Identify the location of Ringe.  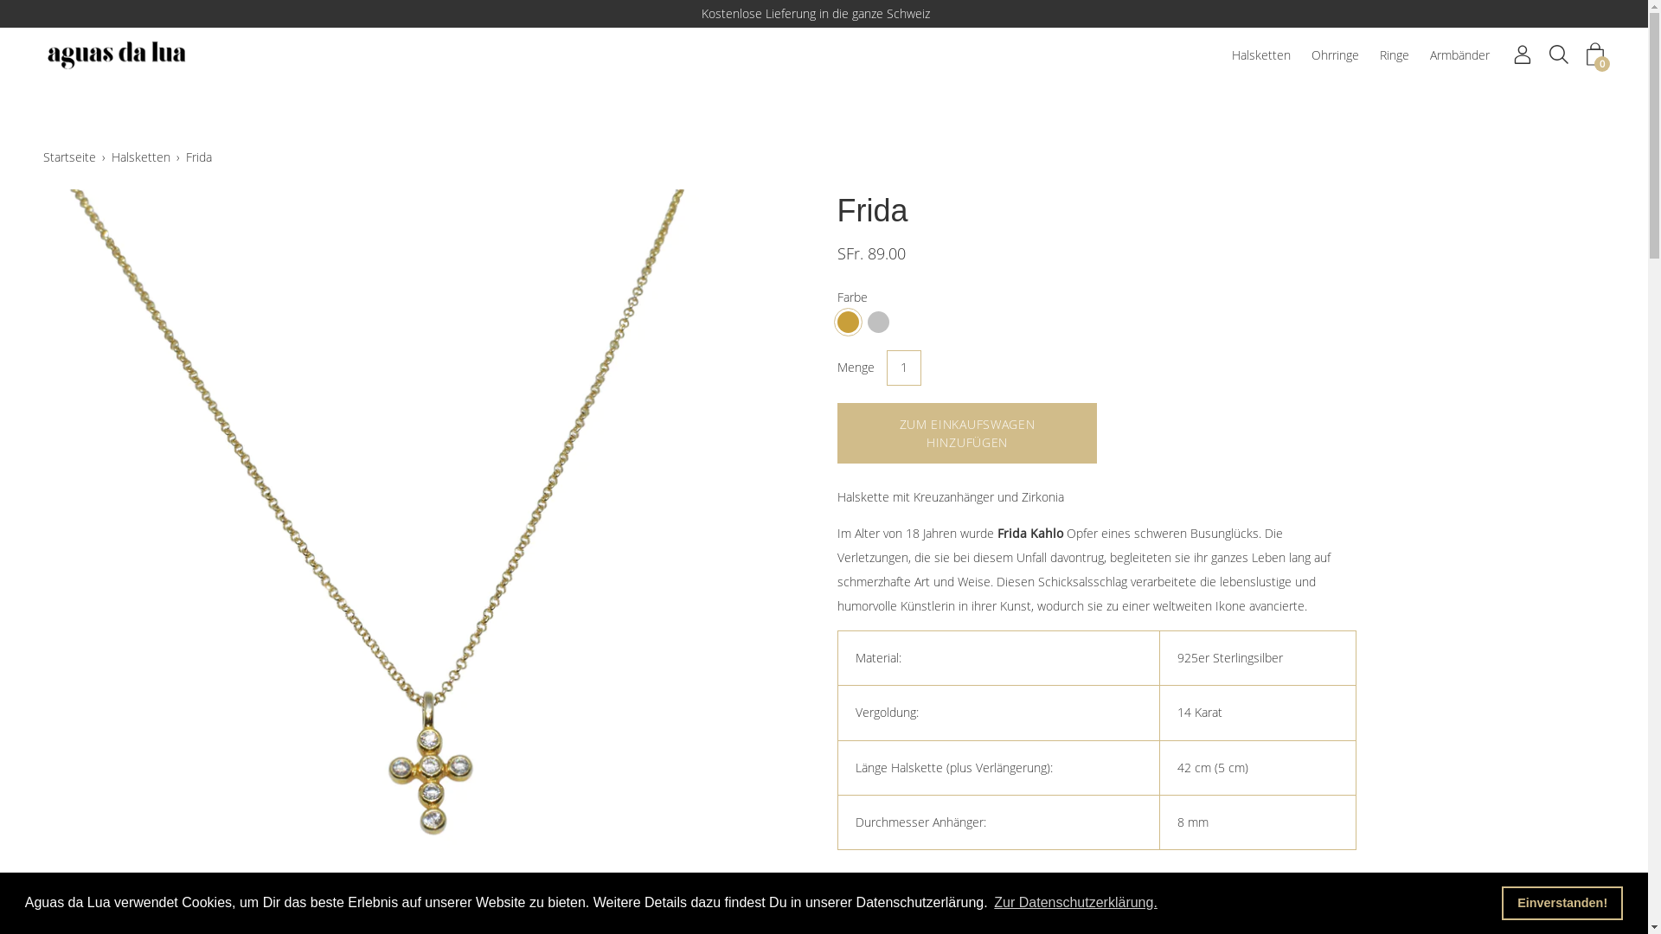
(1395, 55).